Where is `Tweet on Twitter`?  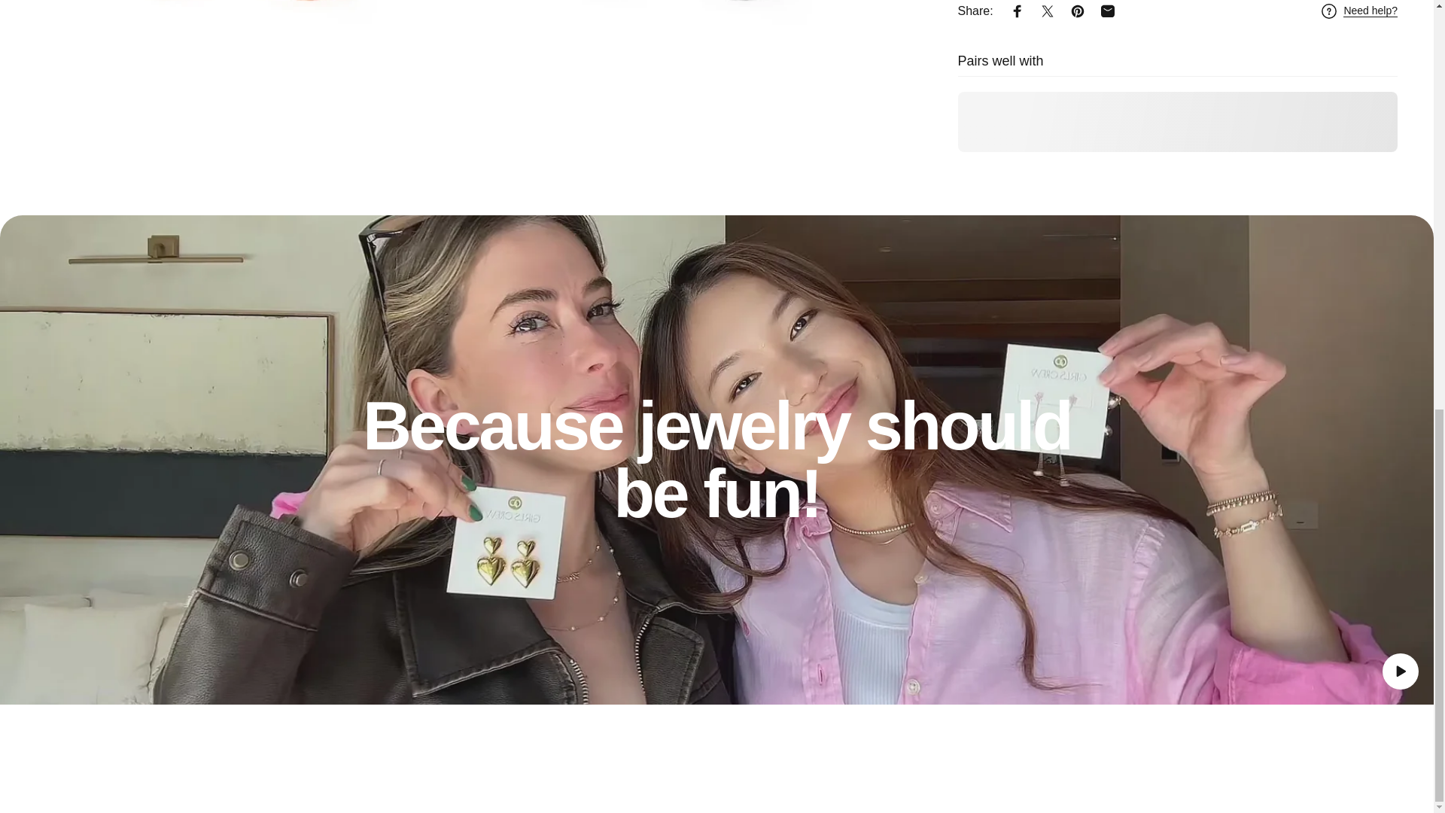 Tweet on Twitter is located at coordinates (1048, 2).